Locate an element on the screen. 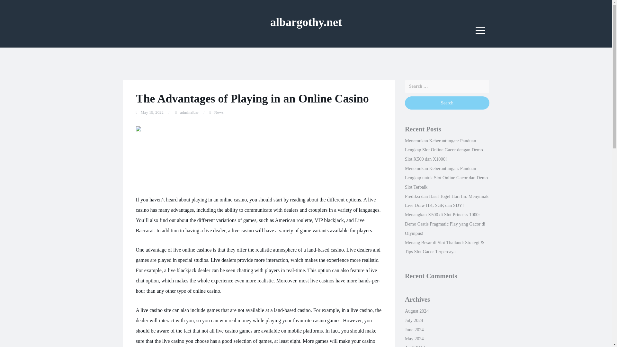  Search is located at coordinates (447, 103).